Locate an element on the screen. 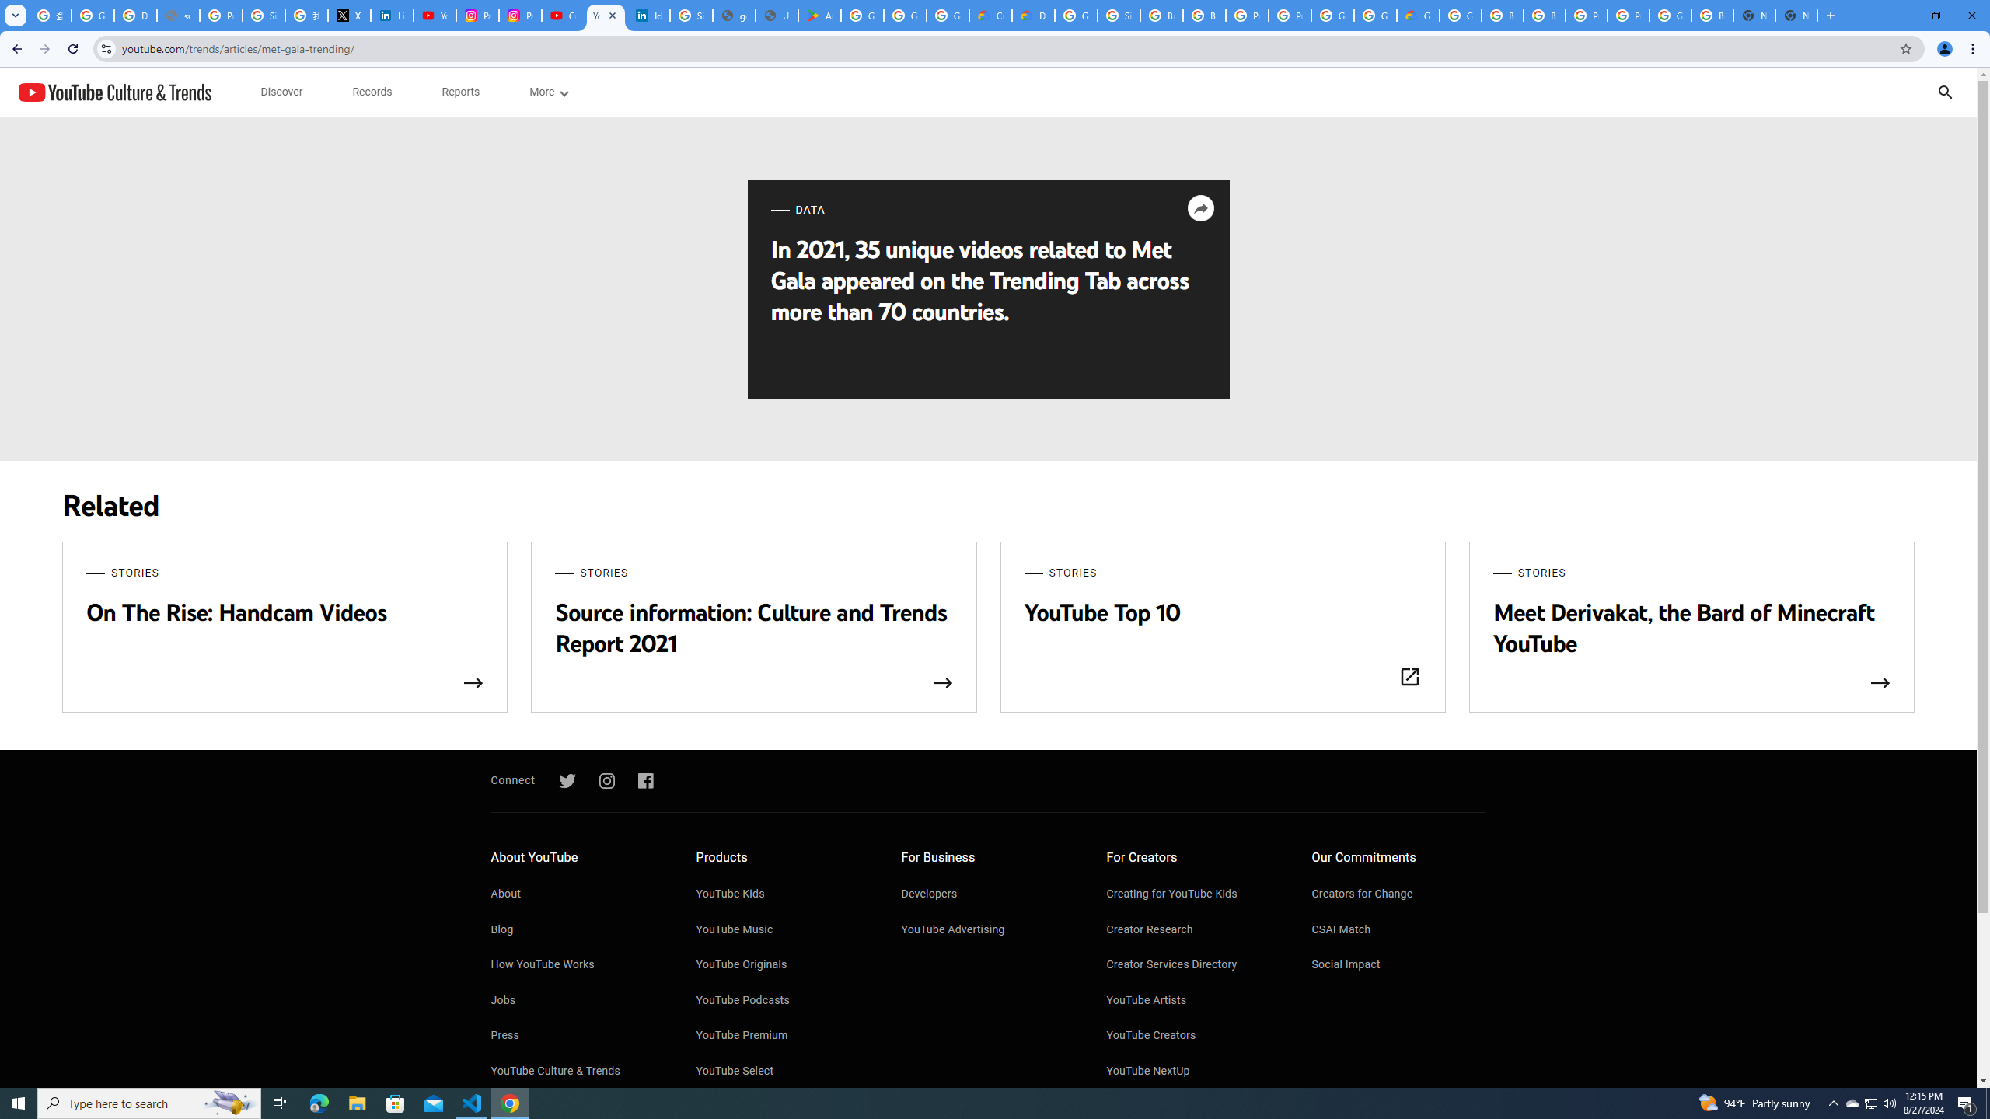  Google Cloud Platform is located at coordinates (1671, 16).